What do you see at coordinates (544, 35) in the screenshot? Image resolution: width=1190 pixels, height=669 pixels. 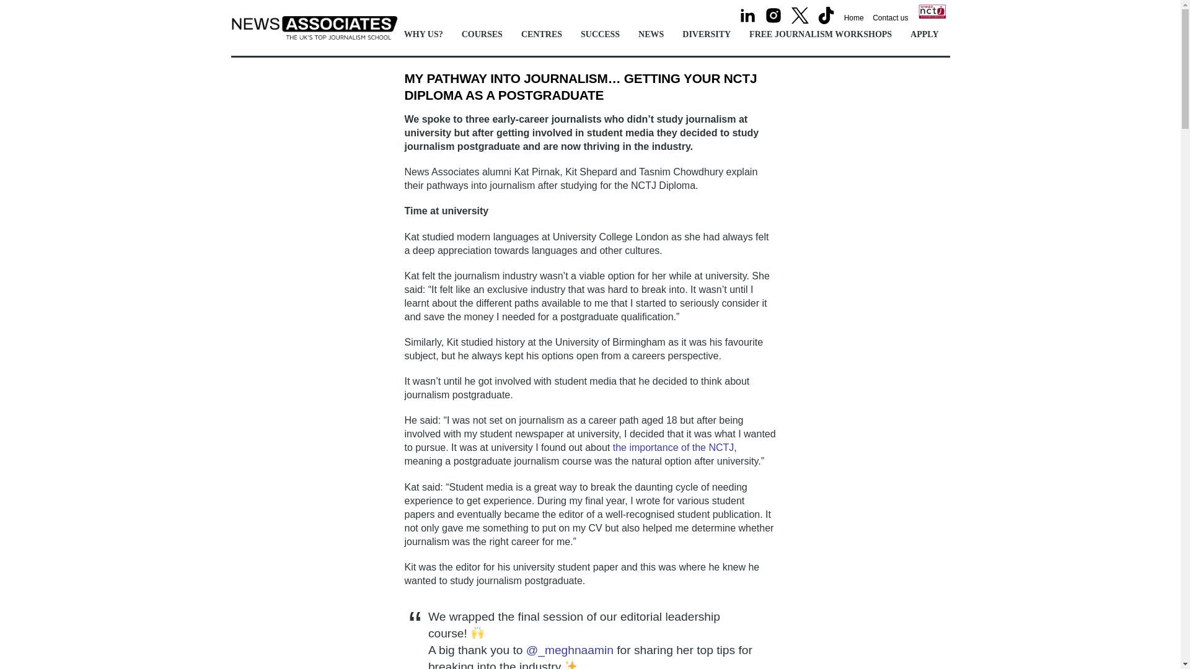 I see `CENTRES` at bounding box center [544, 35].